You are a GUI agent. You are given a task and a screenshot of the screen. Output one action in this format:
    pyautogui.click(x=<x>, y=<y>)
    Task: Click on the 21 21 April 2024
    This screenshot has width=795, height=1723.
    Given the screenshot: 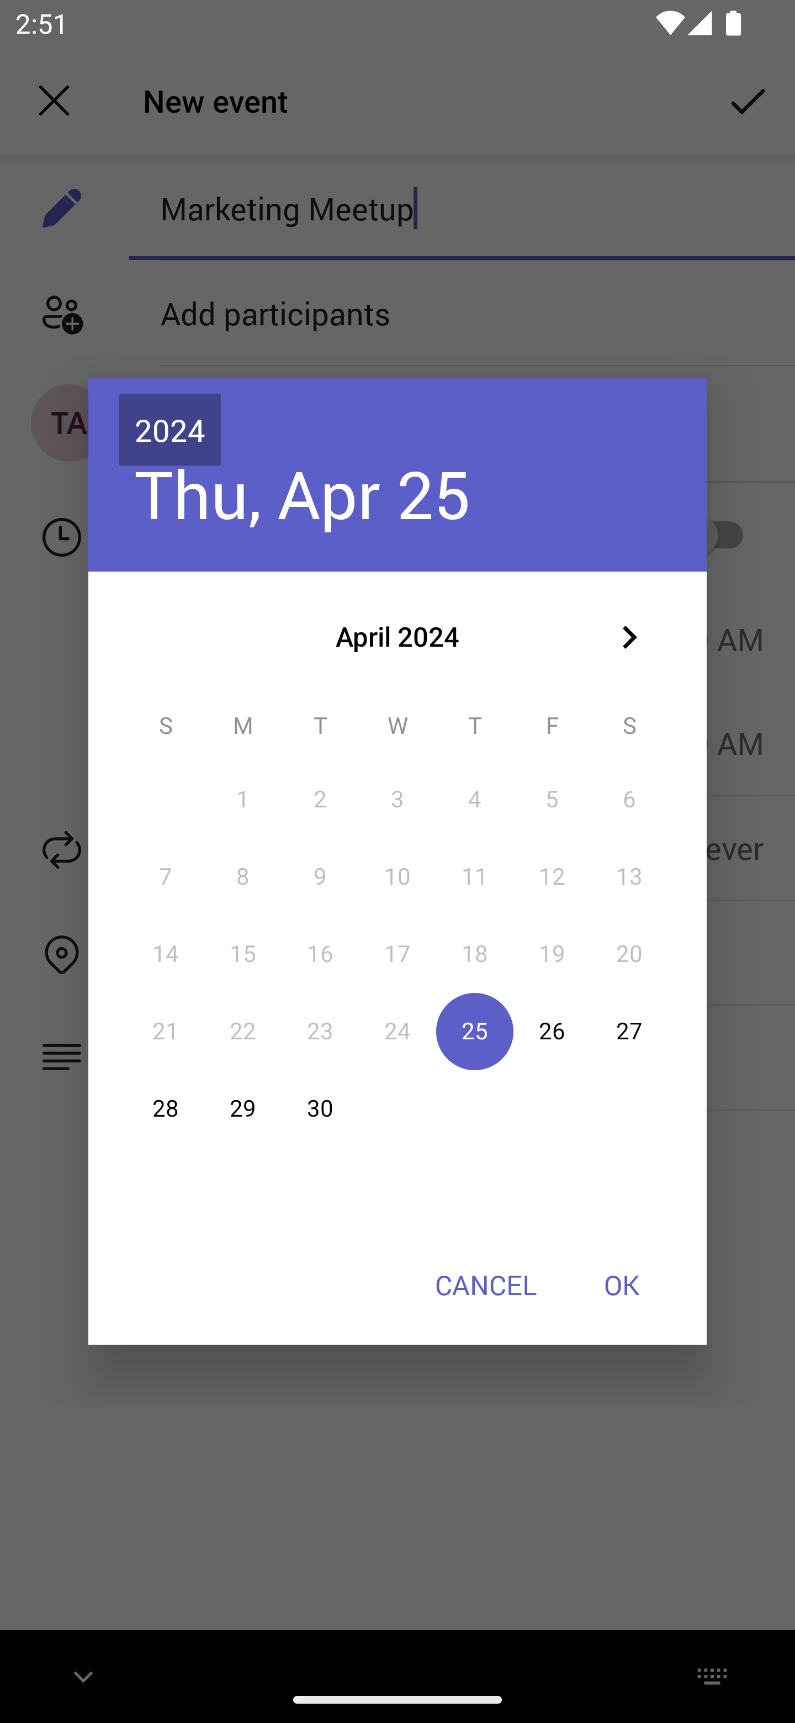 What is the action you would take?
    pyautogui.click(x=166, y=1031)
    